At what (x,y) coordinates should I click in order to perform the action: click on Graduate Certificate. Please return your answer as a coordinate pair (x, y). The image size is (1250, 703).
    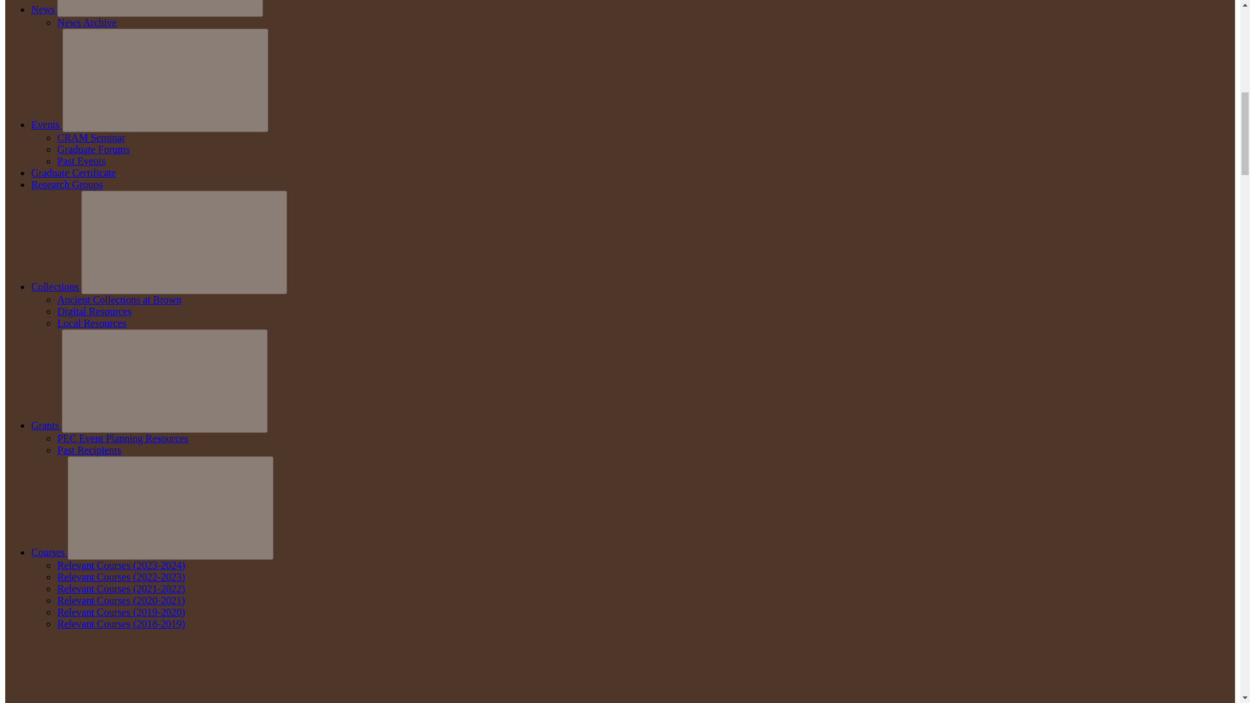
    Looking at the image, I should click on (74, 173).